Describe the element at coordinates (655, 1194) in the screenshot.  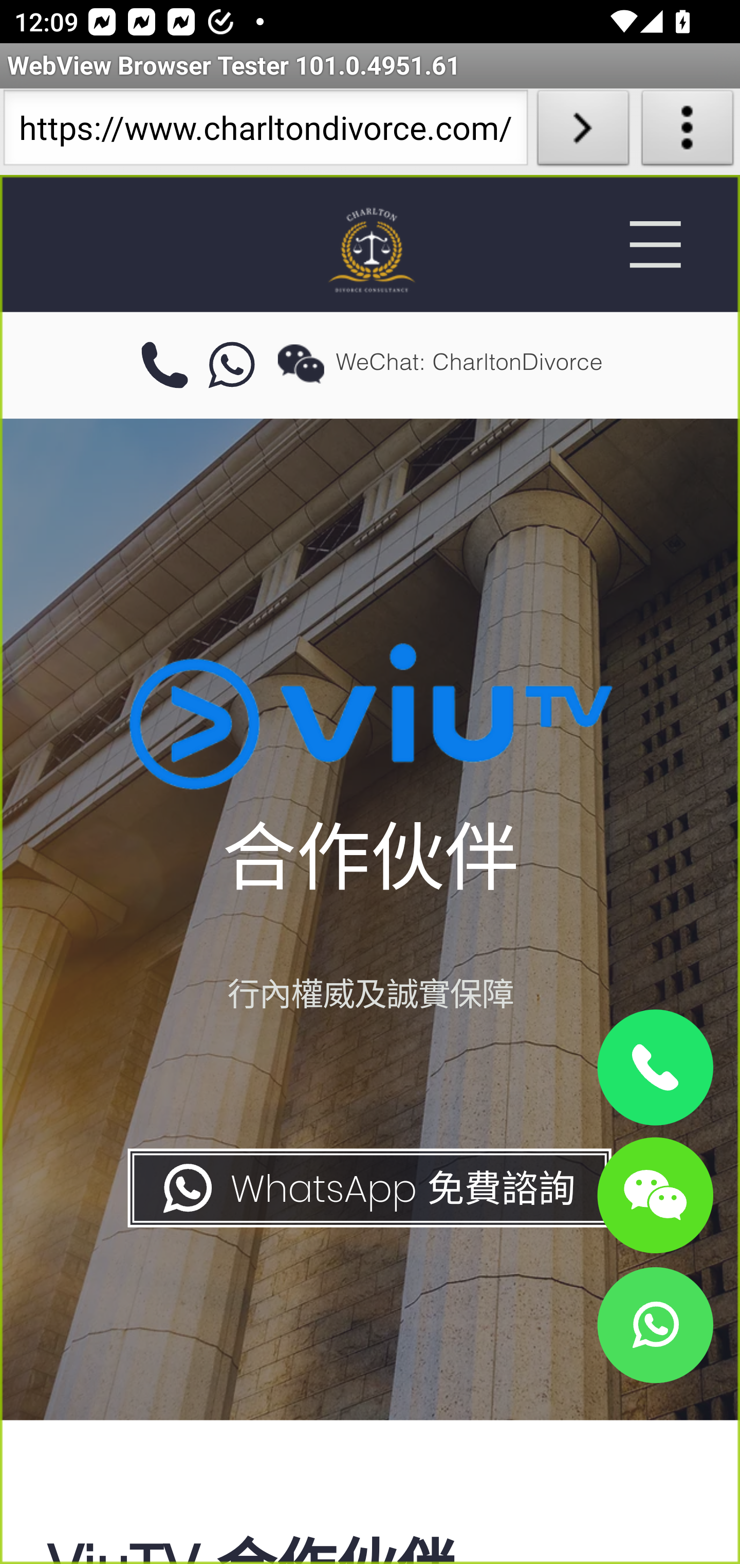
I see `WeChat: CharltonDivorce` at that location.